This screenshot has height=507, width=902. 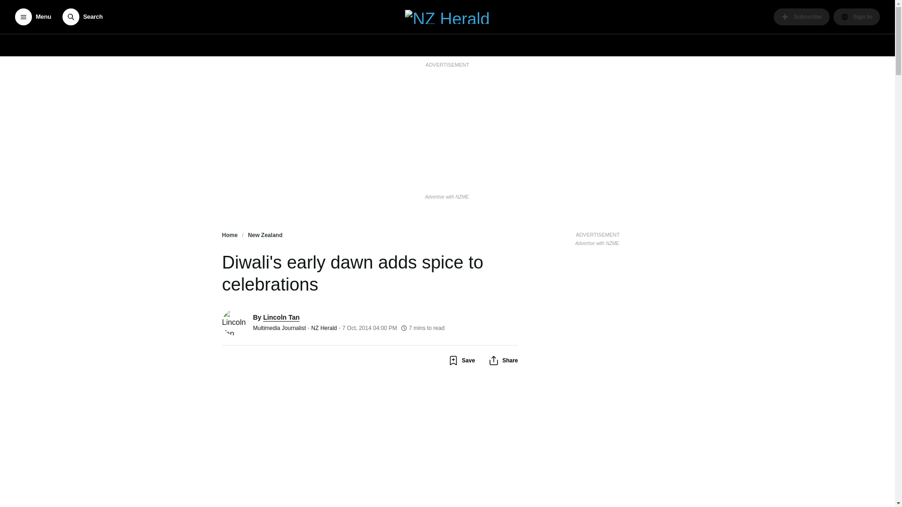 I want to click on Search, so click(x=82, y=17).